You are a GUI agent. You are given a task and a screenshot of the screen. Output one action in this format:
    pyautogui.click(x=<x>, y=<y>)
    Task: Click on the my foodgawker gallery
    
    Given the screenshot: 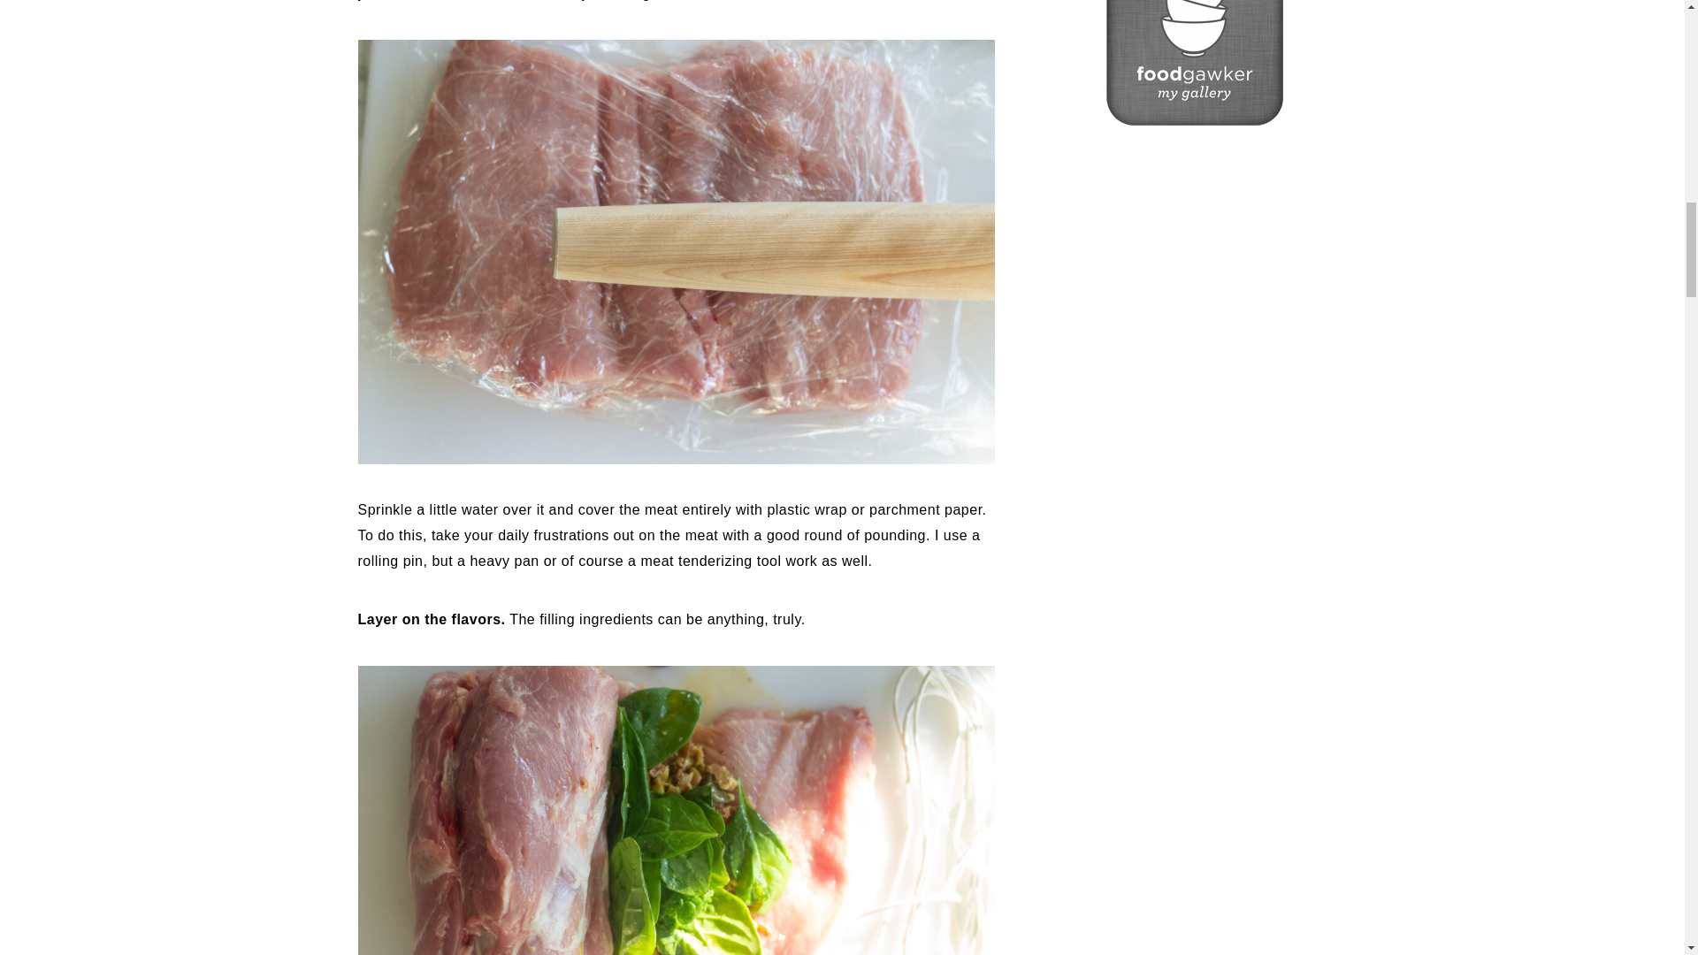 What is the action you would take?
    pyautogui.click(x=1193, y=120)
    